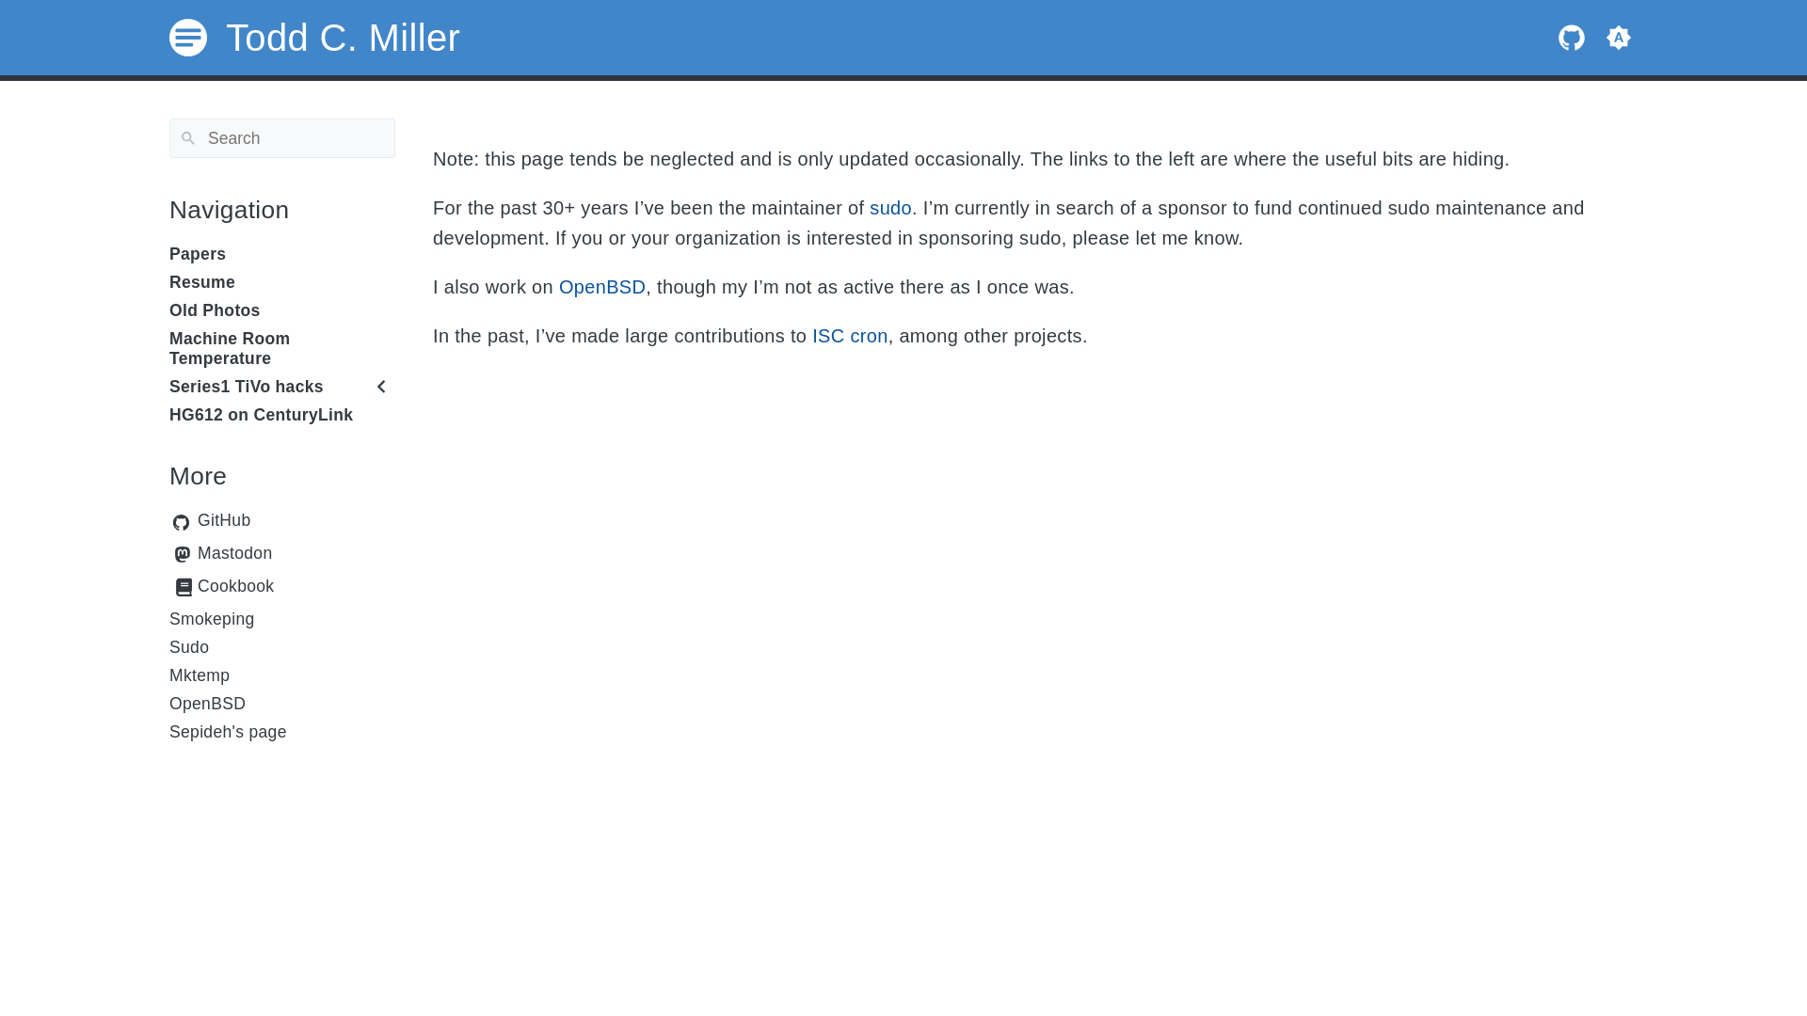 The width and height of the screenshot is (1807, 1016). Describe the element at coordinates (282, 282) in the screenshot. I see `Resume` at that location.